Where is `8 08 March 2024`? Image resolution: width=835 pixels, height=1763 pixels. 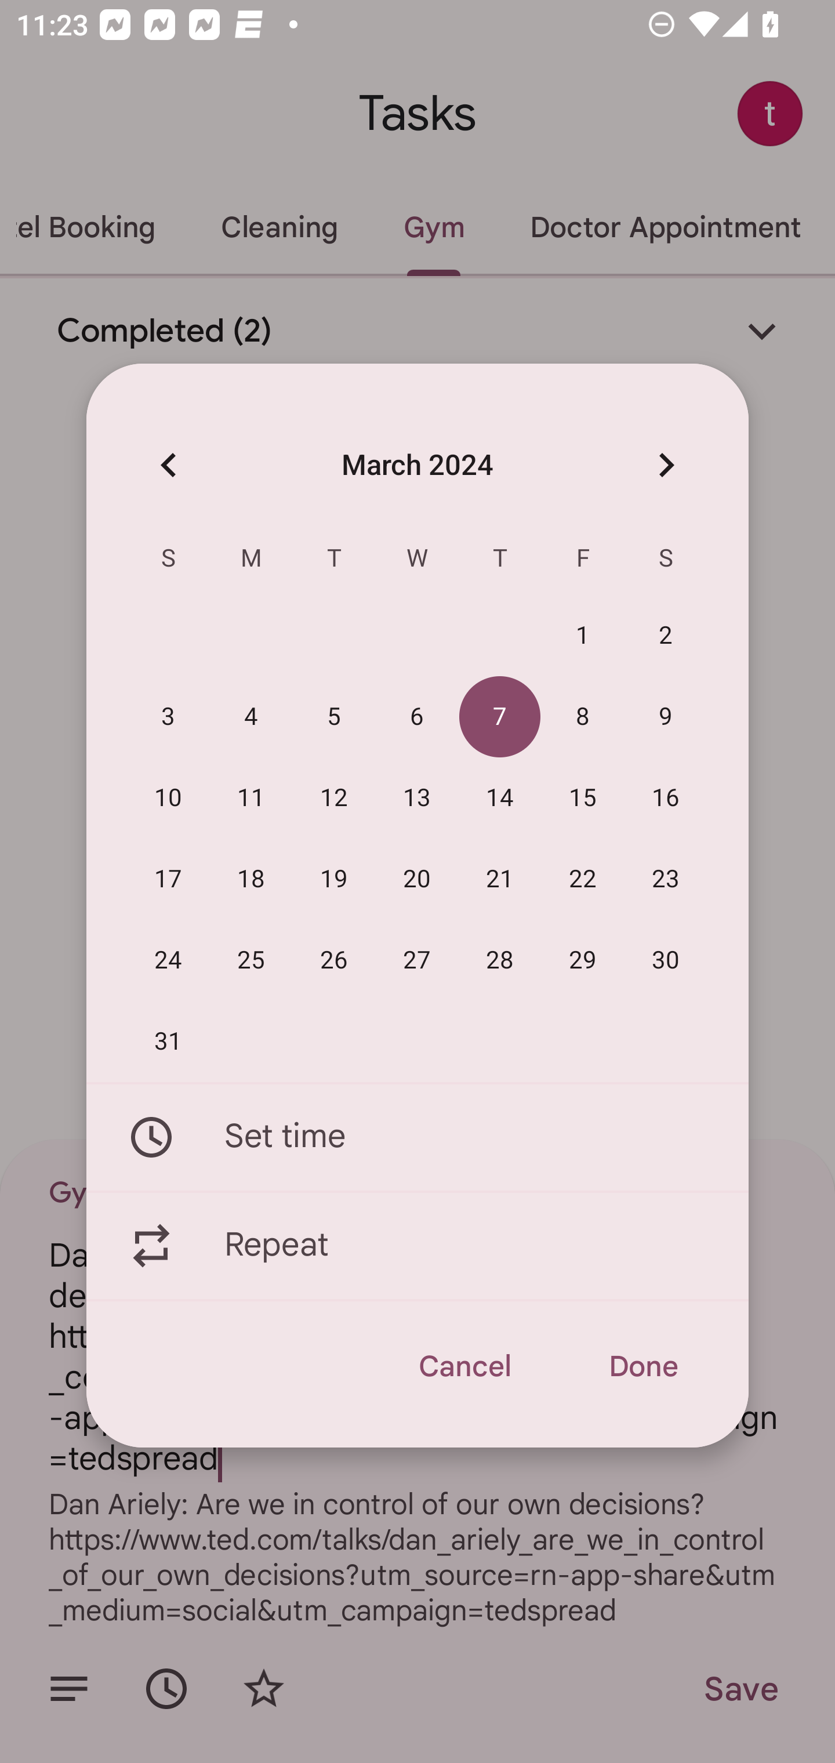 8 08 March 2024 is located at coordinates (583, 717).